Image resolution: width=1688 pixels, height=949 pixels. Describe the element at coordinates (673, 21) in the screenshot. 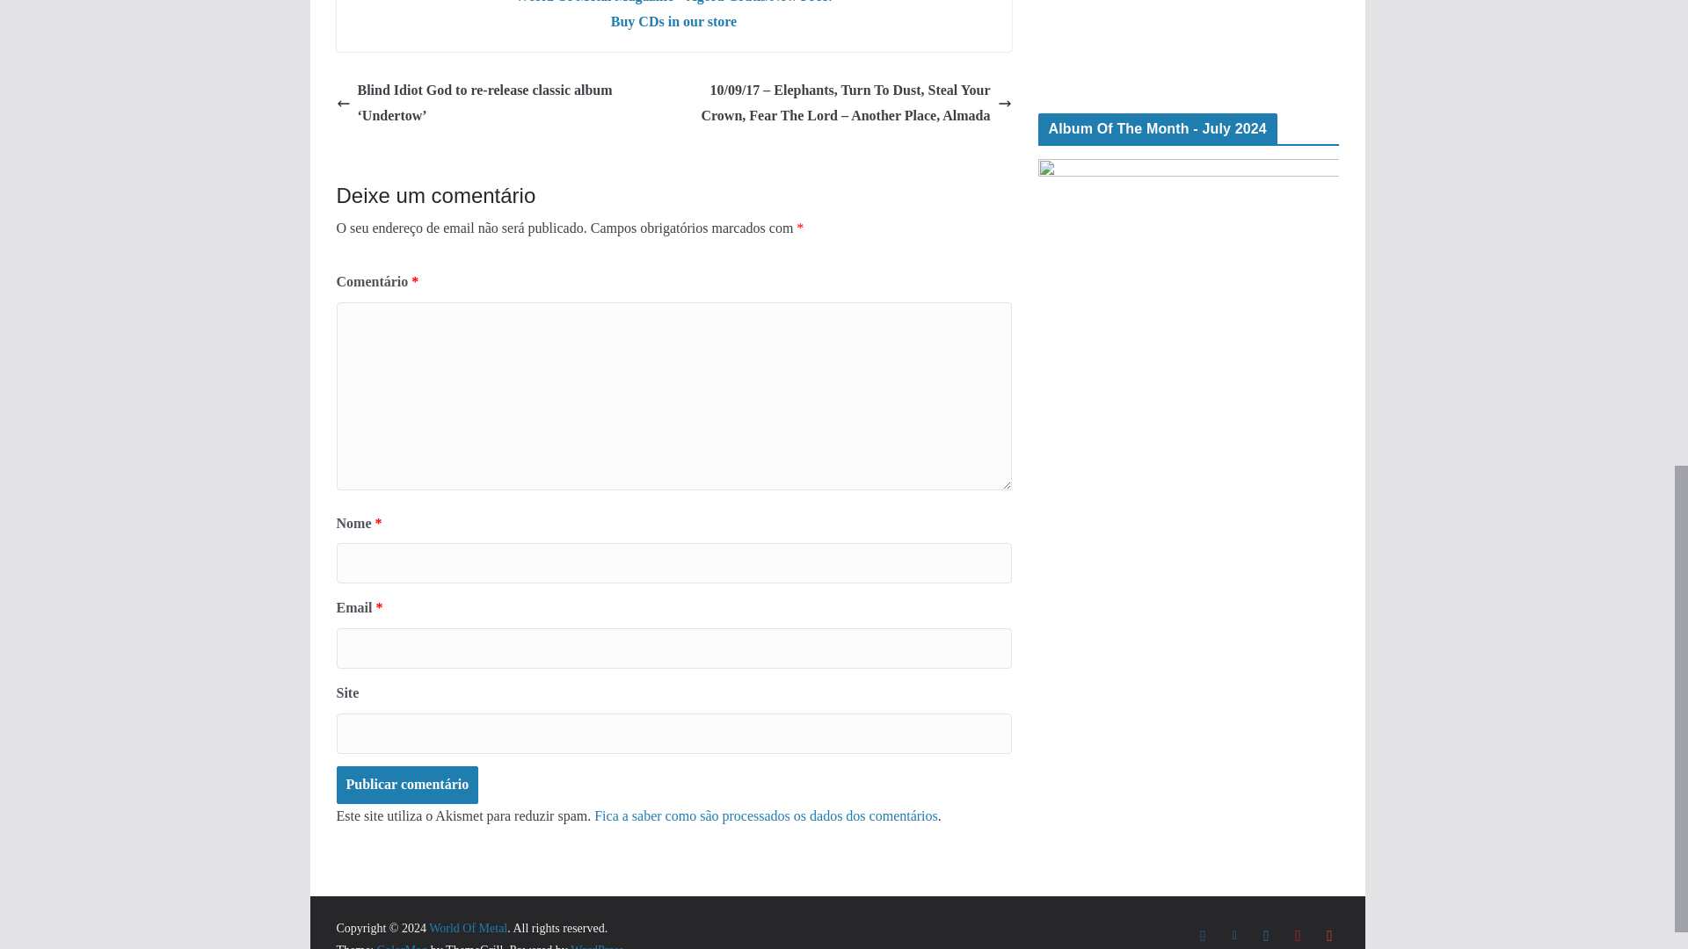

I see `Buy CDs in our store` at that location.